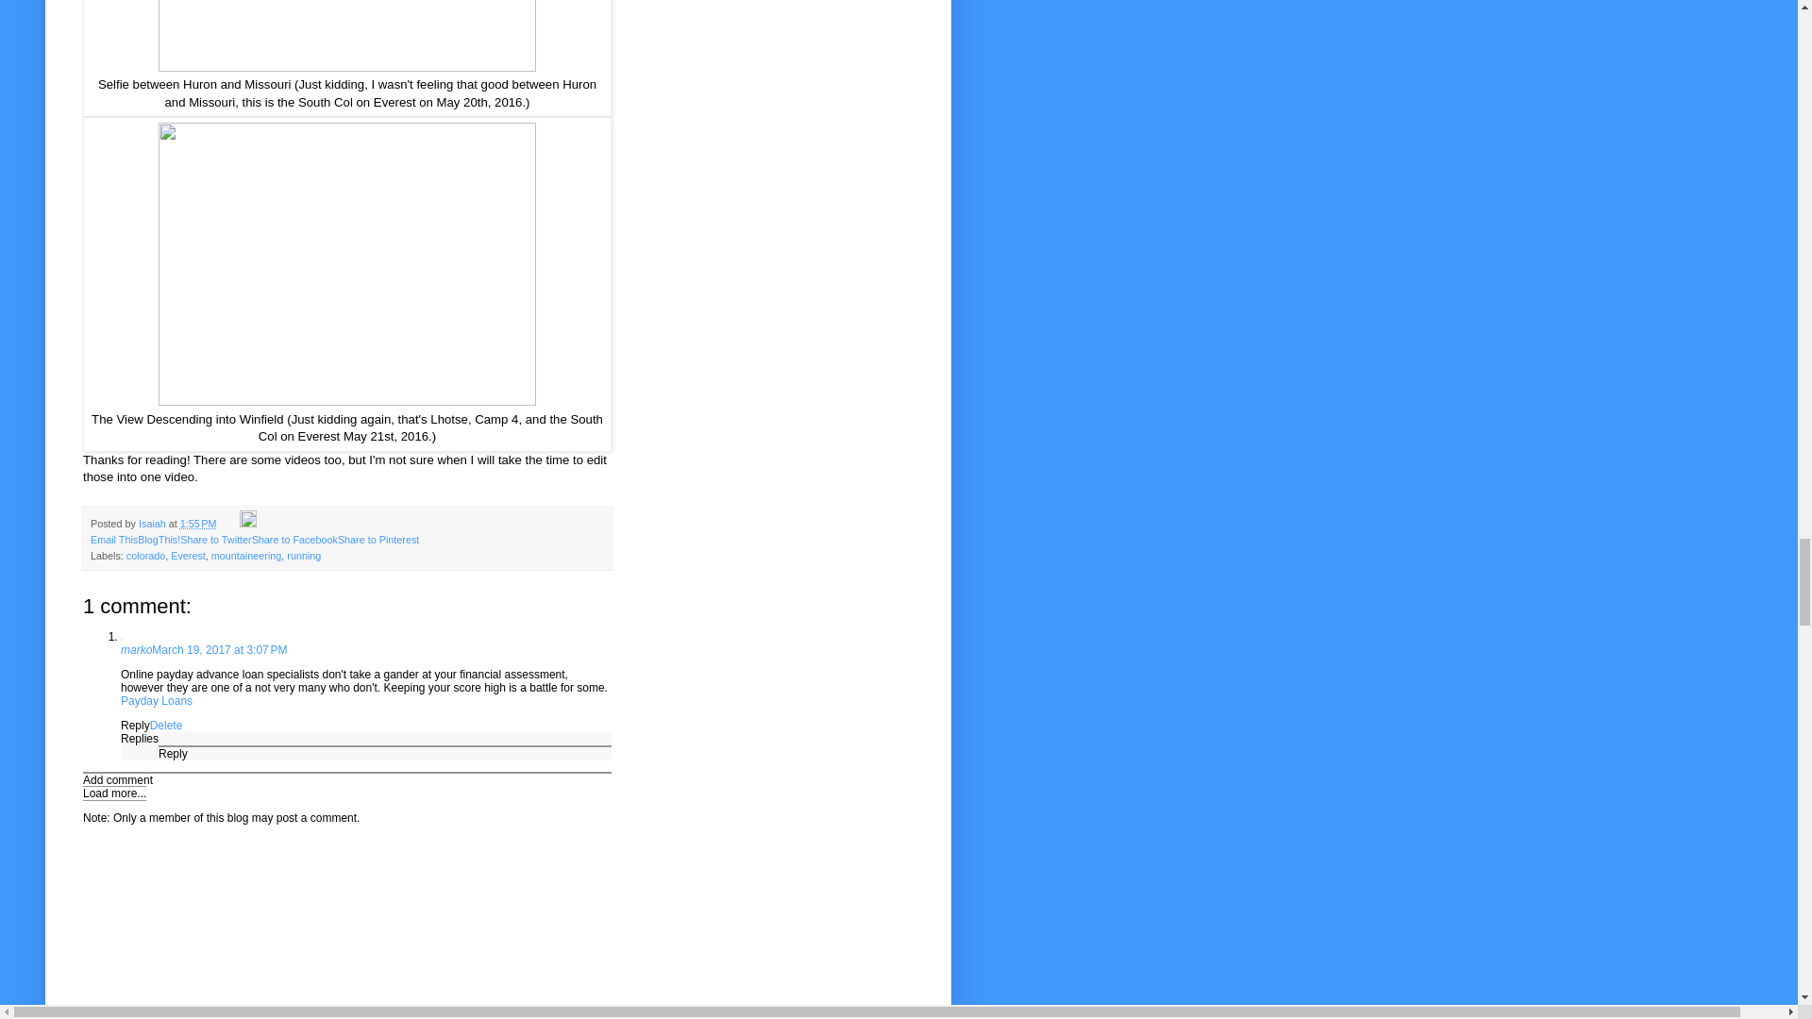  I want to click on marko, so click(136, 649).